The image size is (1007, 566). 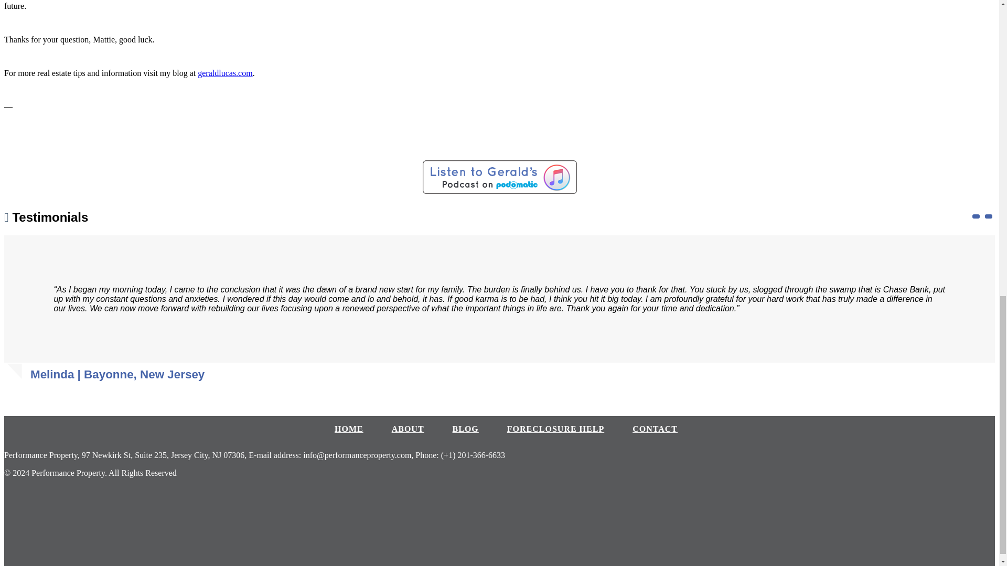 What do you see at coordinates (224, 72) in the screenshot?
I see `geraldlucas.com` at bounding box center [224, 72].